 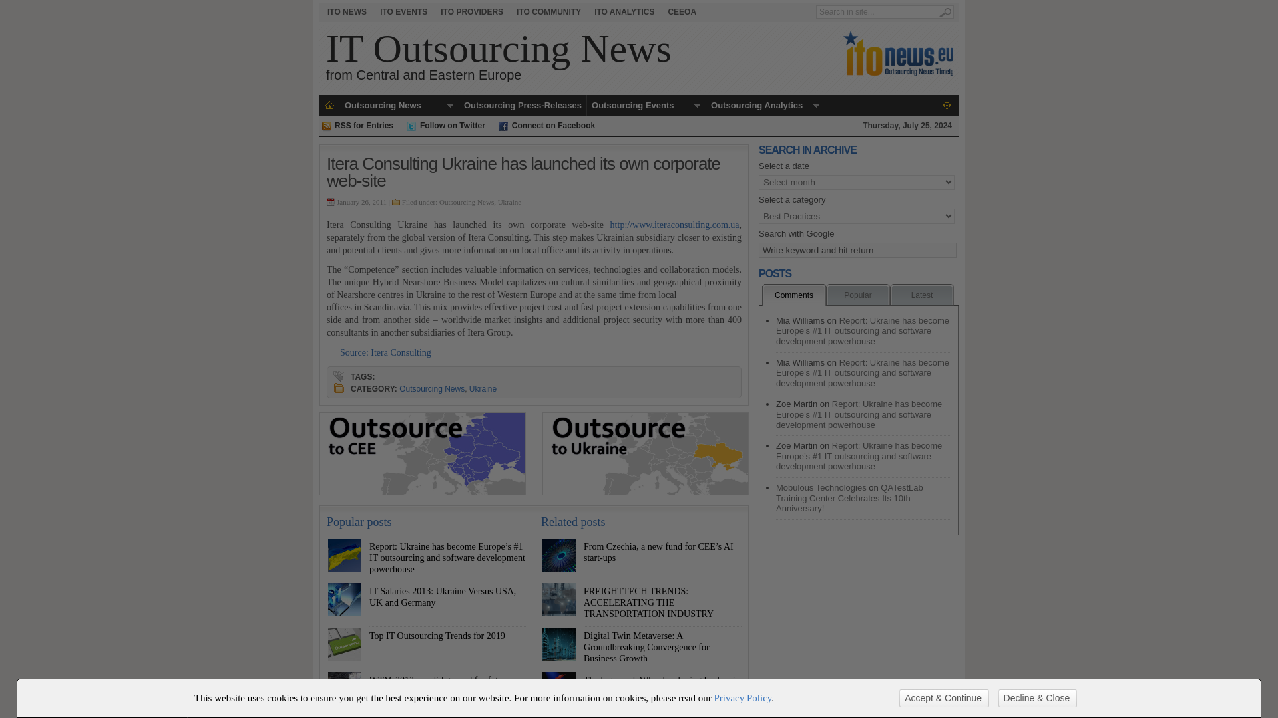 What do you see at coordinates (548, 12) in the screenshot?
I see `Write keyword and hit return` at bounding box center [548, 12].